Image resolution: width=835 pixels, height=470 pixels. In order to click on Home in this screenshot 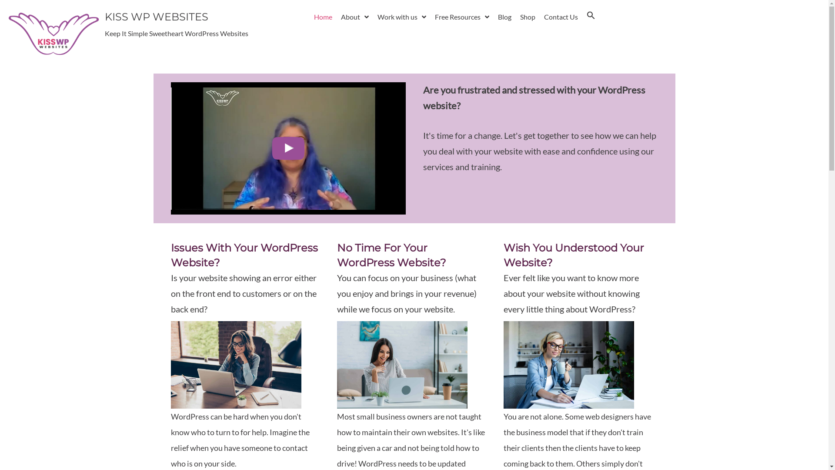, I will do `click(323, 17)`.